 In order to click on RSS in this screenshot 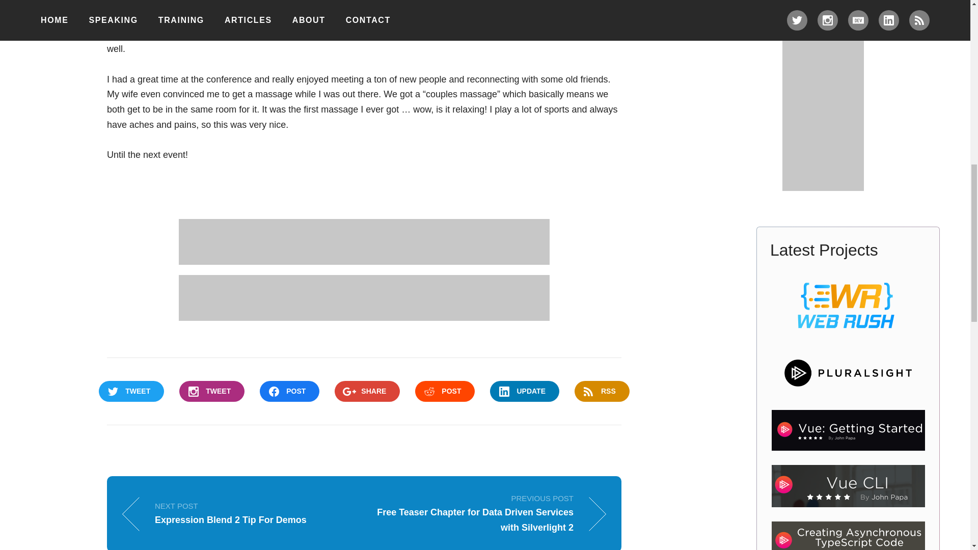, I will do `click(212, 391)`.